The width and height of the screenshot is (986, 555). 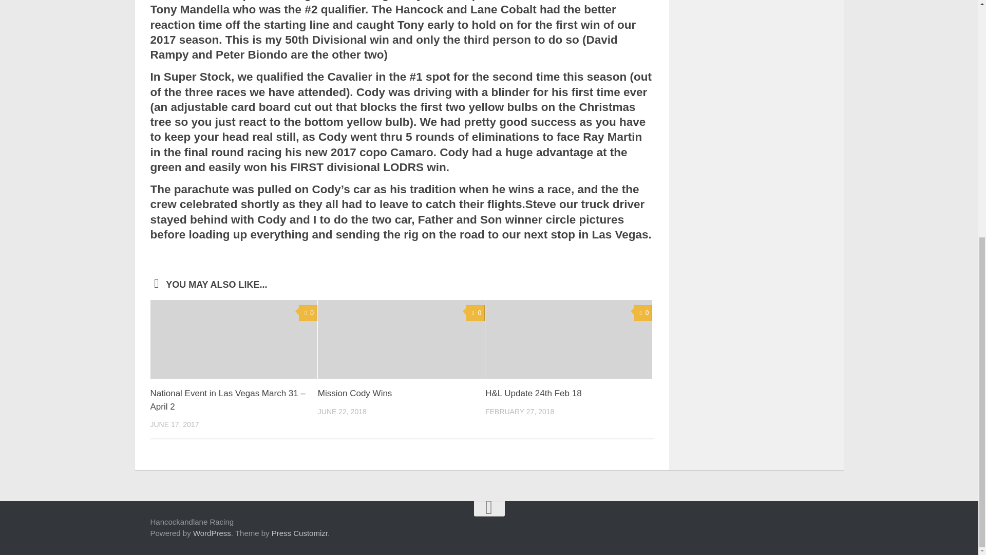 What do you see at coordinates (308, 313) in the screenshot?
I see `0` at bounding box center [308, 313].